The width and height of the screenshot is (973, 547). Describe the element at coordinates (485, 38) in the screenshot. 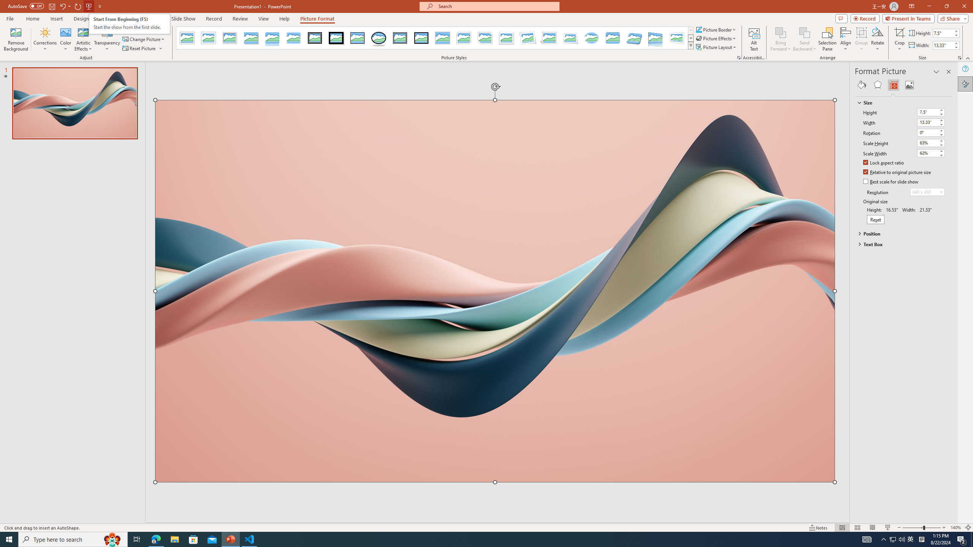

I see `Snip Diagonal Corner, White` at that location.